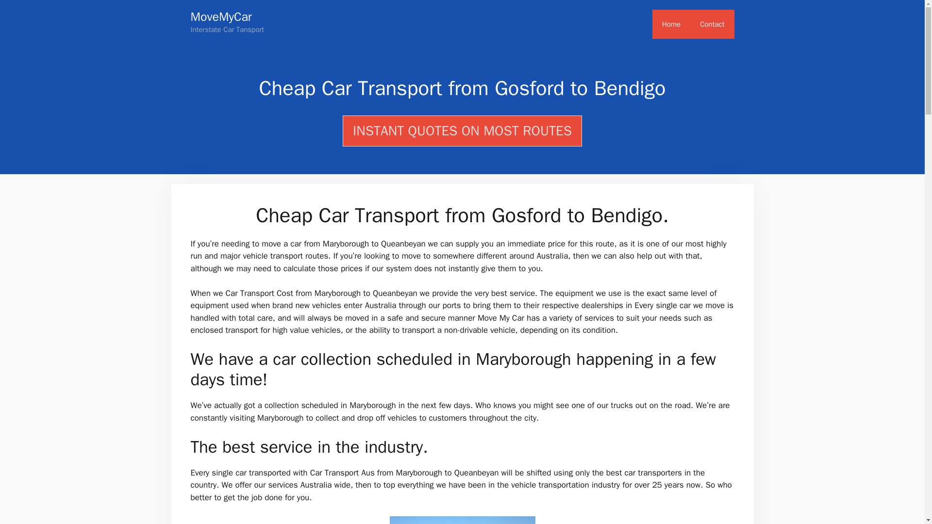  What do you see at coordinates (671, 24) in the screenshot?
I see `Home` at bounding box center [671, 24].